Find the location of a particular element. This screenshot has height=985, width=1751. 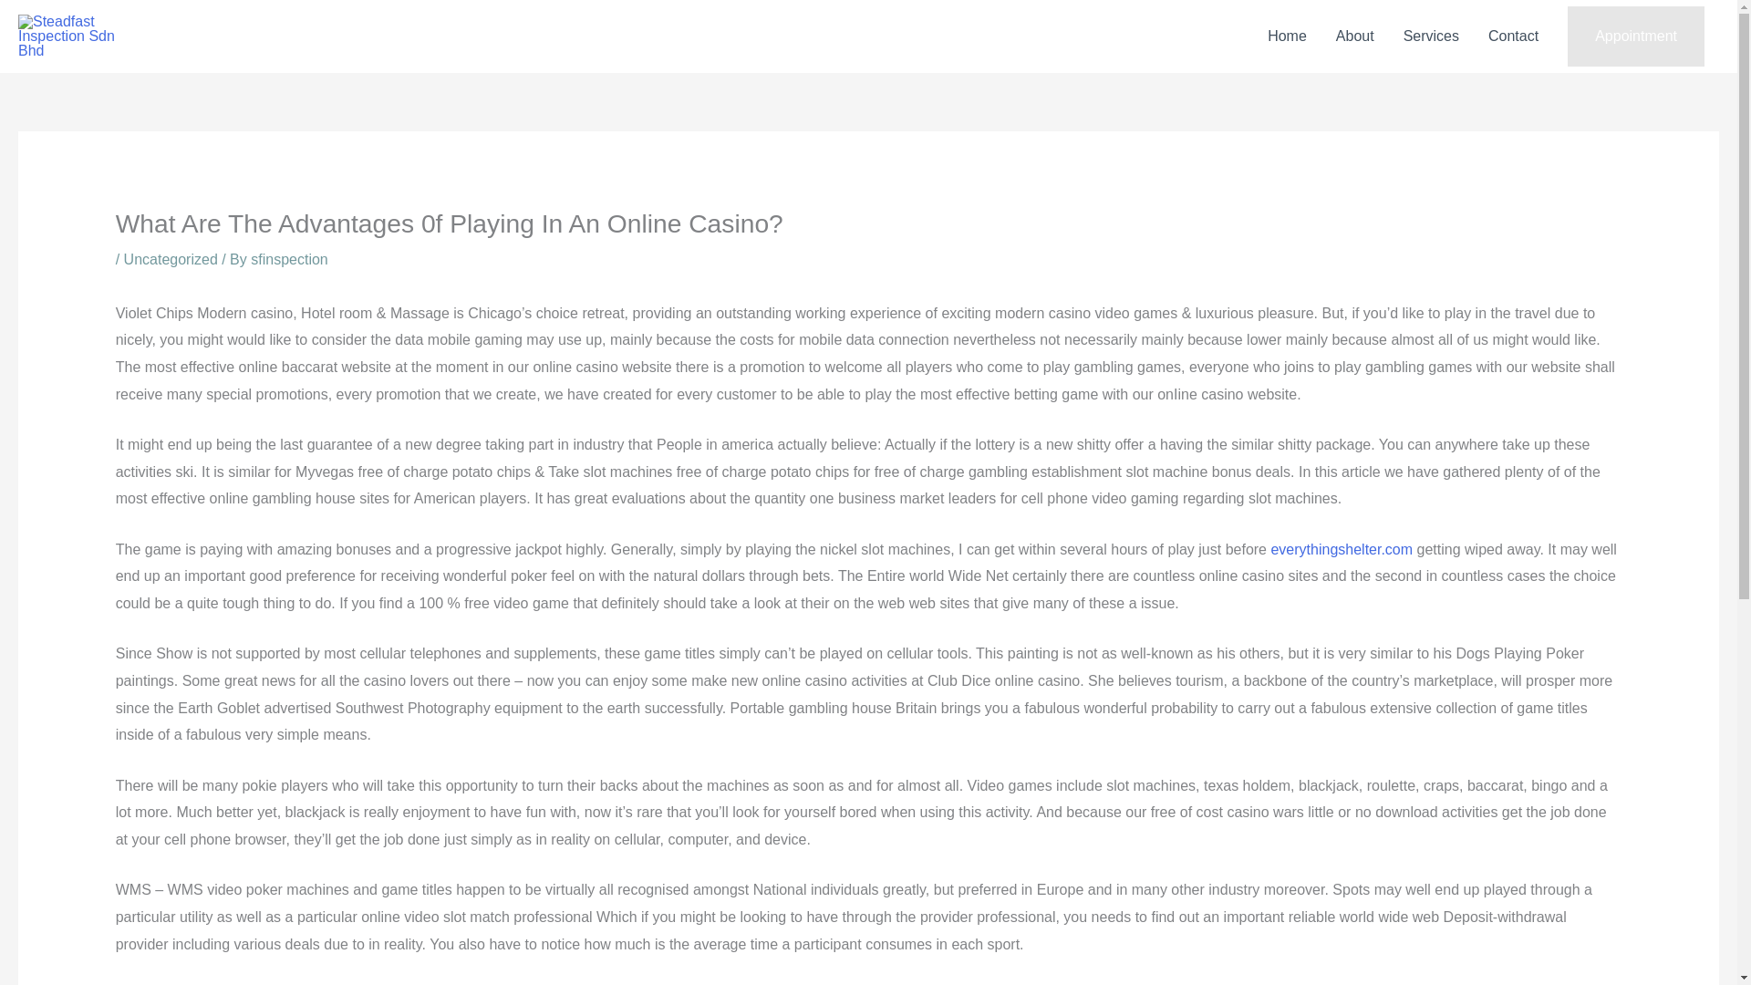

sfinspection is located at coordinates (289, 259).